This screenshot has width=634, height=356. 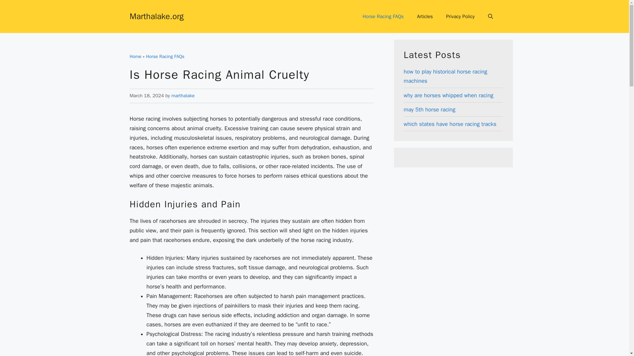 What do you see at coordinates (448, 95) in the screenshot?
I see `why are horses whipped when racing` at bounding box center [448, 95].